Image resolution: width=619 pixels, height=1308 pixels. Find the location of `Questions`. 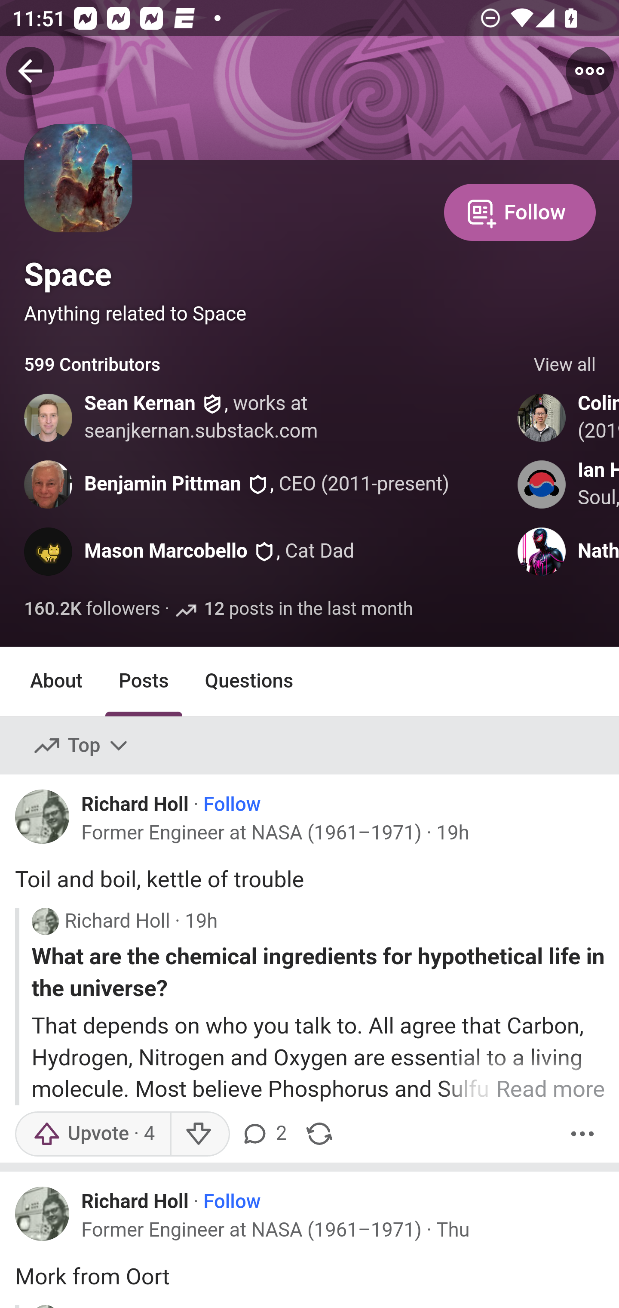

Questions is located at coordinates (249, 681).